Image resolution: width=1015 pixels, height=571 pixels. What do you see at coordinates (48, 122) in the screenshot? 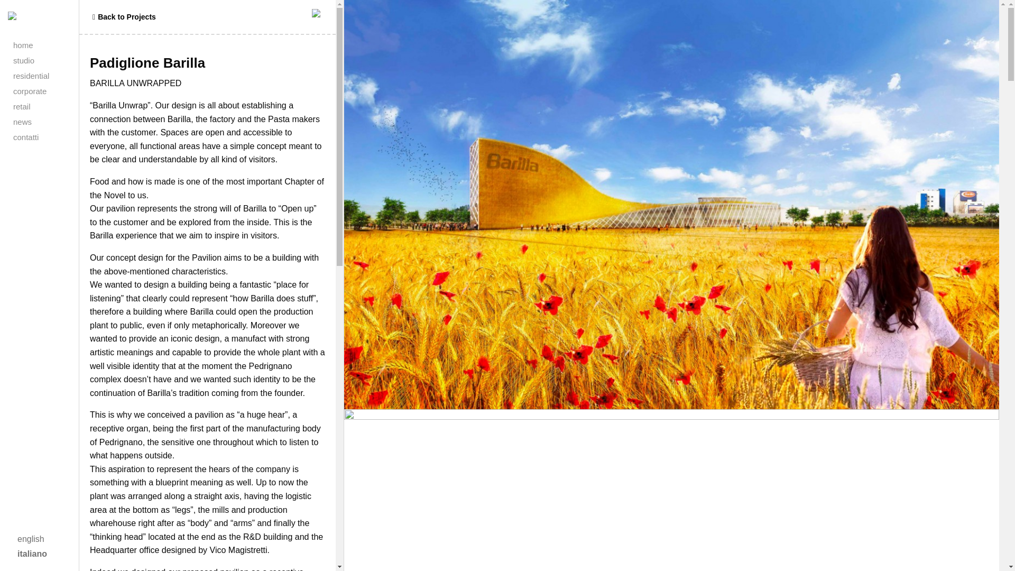
I see `news` at bounding box center [48, 122].